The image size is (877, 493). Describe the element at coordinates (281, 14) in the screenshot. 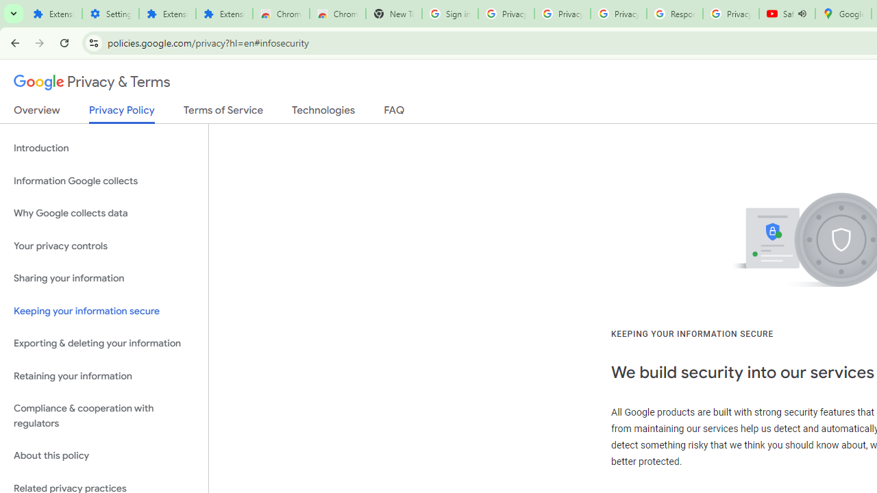

I see `Chrome Web Store` at that location.